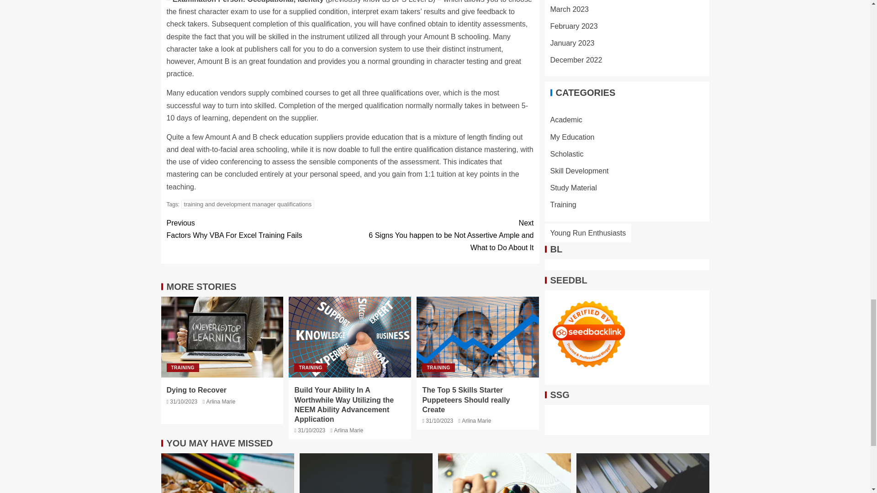 Image resolution: width=877 pixels, height=493 pixels. Describe the element at coordinates (643, 473) in the screenshot. I see `Essay on How to Assistance Very poor and Needy Individuals` at that location.